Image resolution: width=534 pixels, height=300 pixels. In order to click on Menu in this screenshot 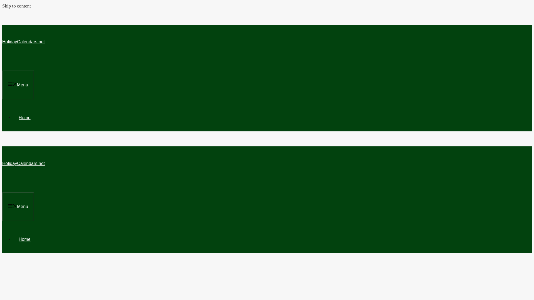, I will do `click(18, 85)`.